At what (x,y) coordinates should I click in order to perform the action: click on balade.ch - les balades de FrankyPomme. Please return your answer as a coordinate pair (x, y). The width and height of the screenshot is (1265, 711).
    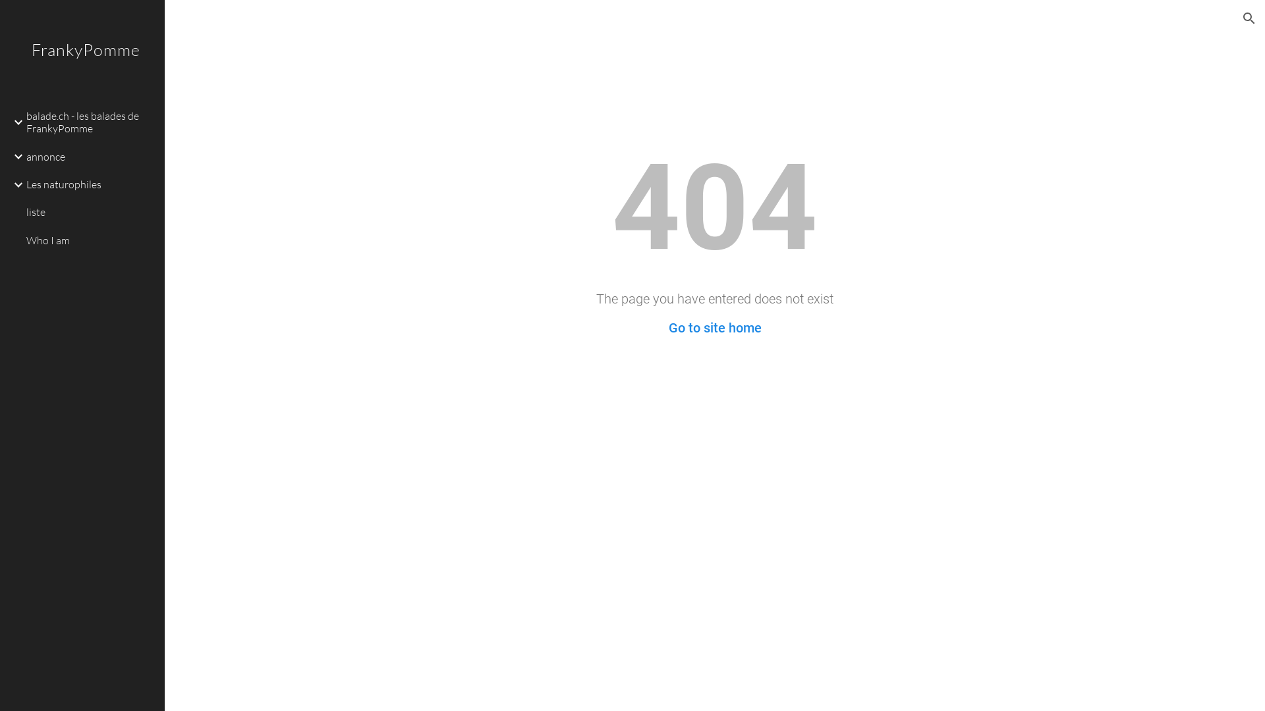
    Looking at the image, I should click on (90, 122).